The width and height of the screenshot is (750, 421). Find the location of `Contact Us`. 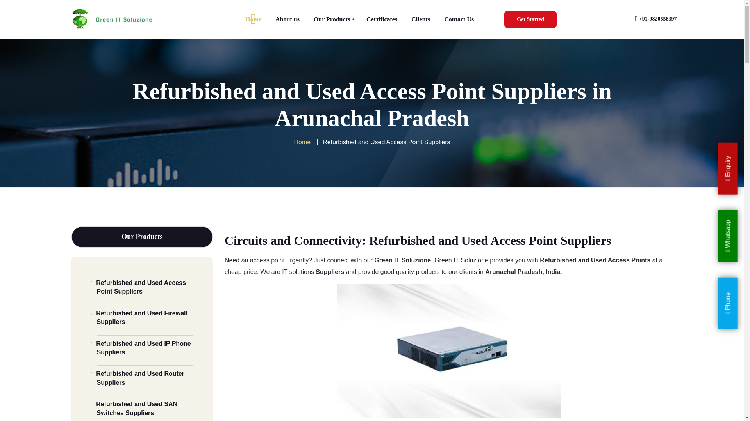

Contact Us is located at coordinates (459, 19).